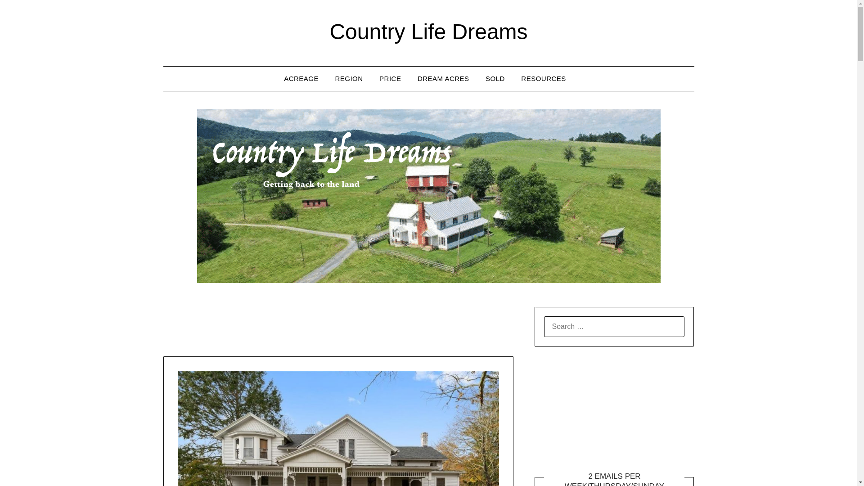  I want to click on Country Life Dreams, so click(428, 31).